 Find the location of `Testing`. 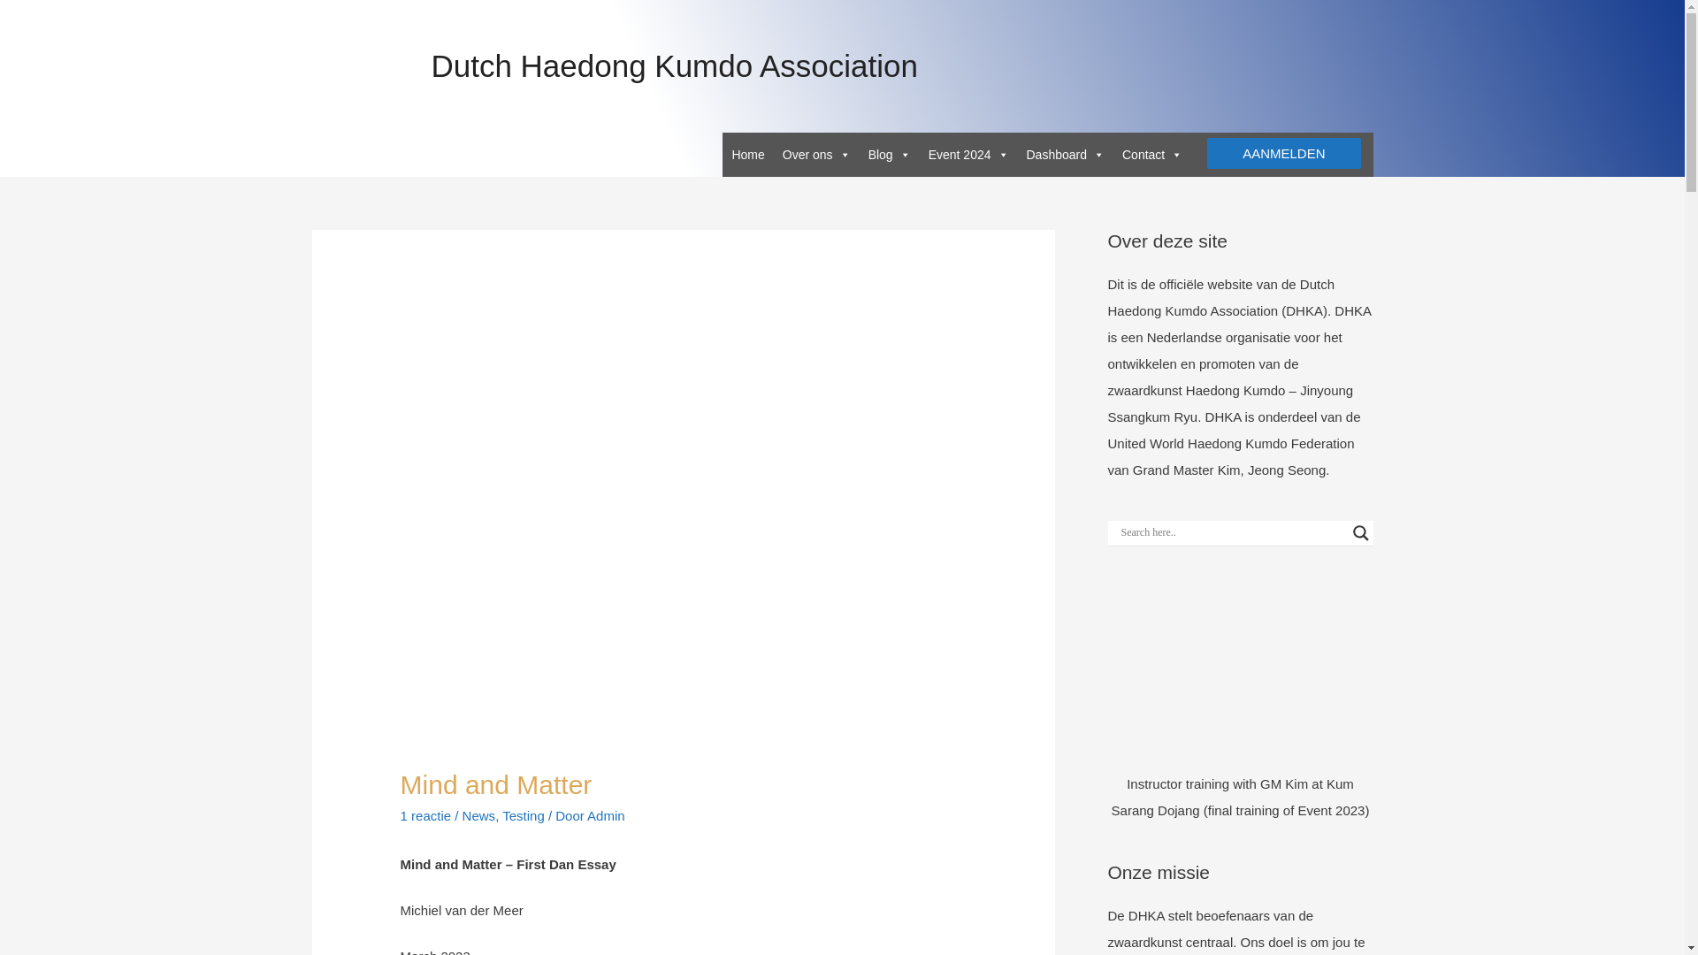

Testing is located at coordinates (524, 815).